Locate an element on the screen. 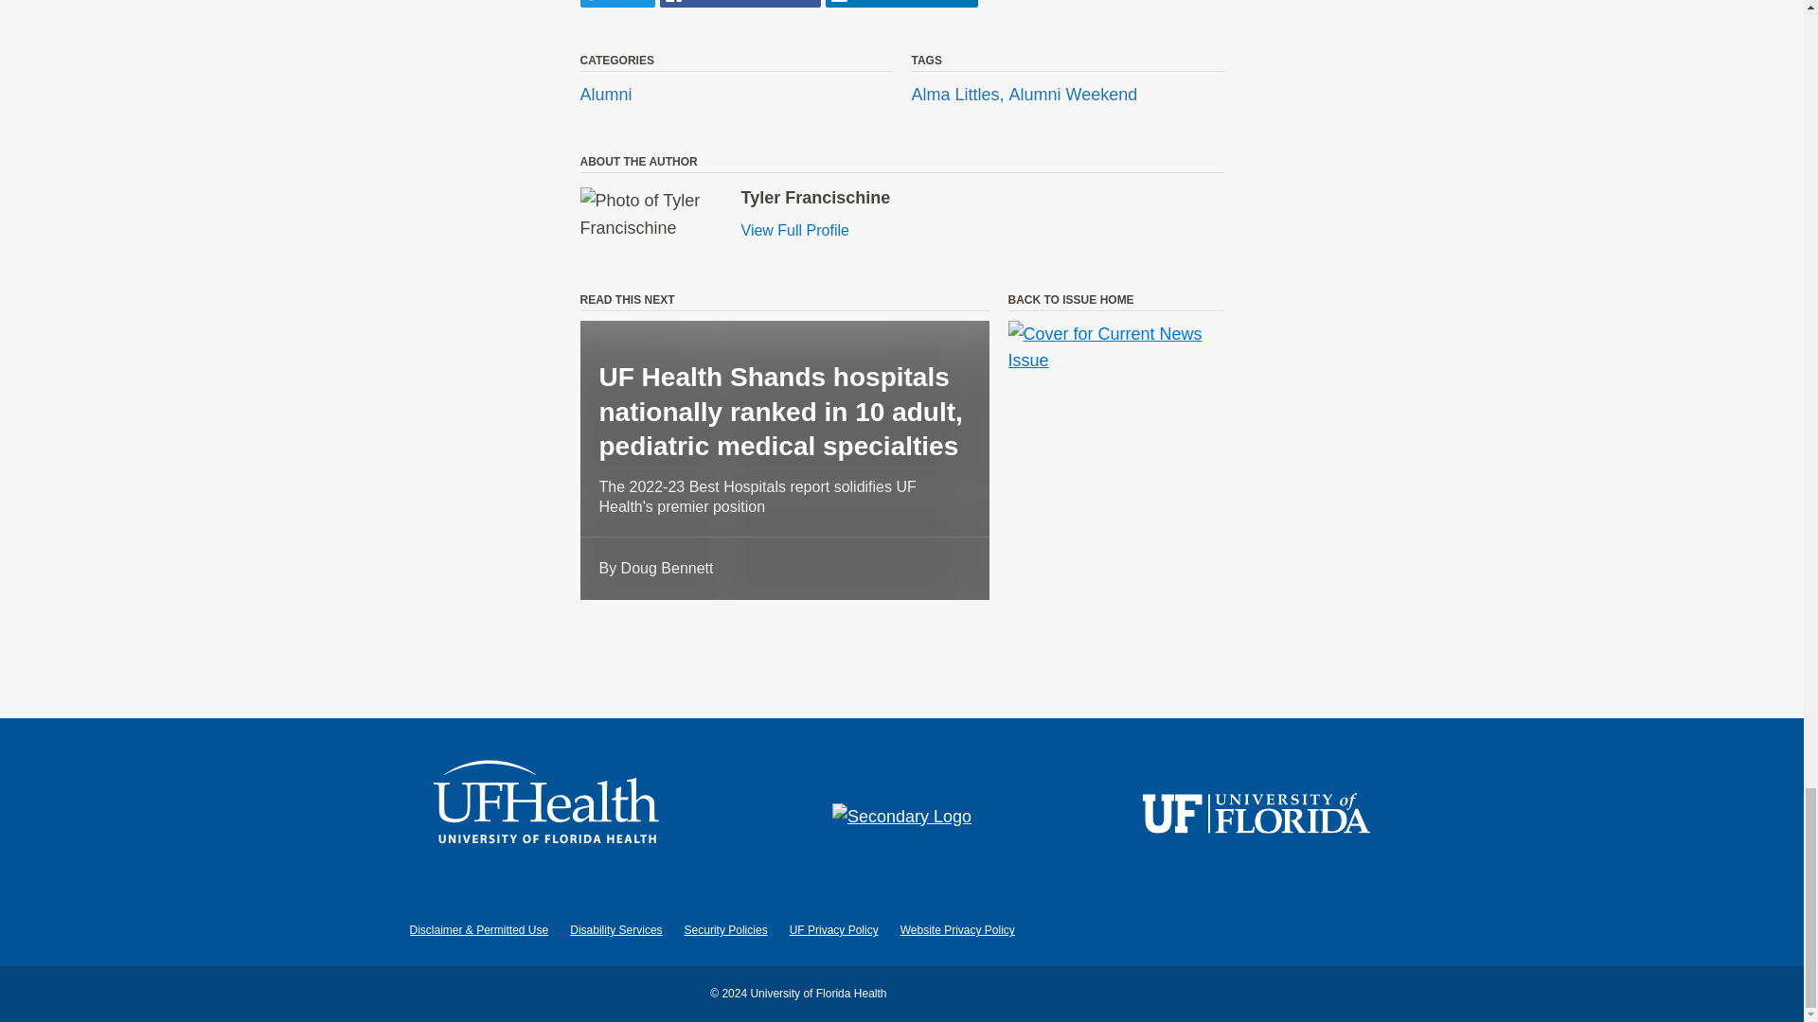 This screenshot has height=1022, width=1818. Website Privacy Policy is located at coordinates (956, 930).